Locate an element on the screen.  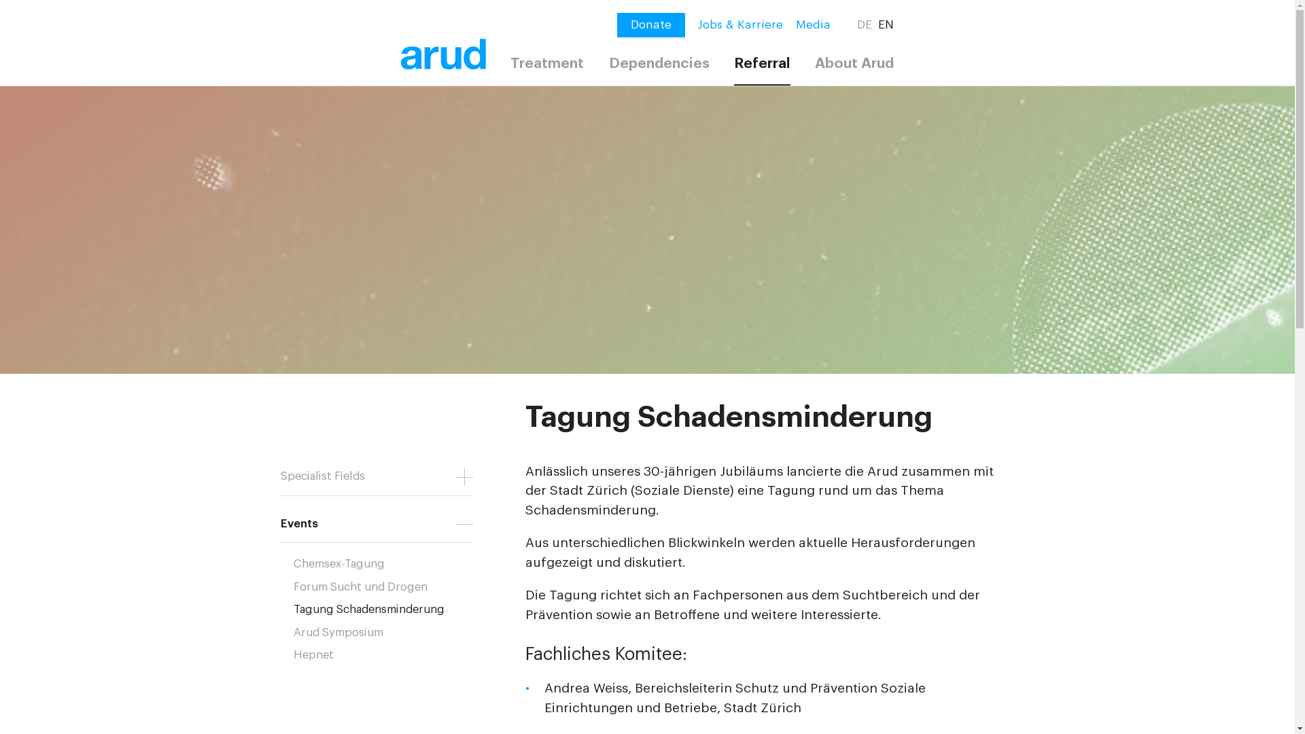
Referral is located at coordinates (763, 66).